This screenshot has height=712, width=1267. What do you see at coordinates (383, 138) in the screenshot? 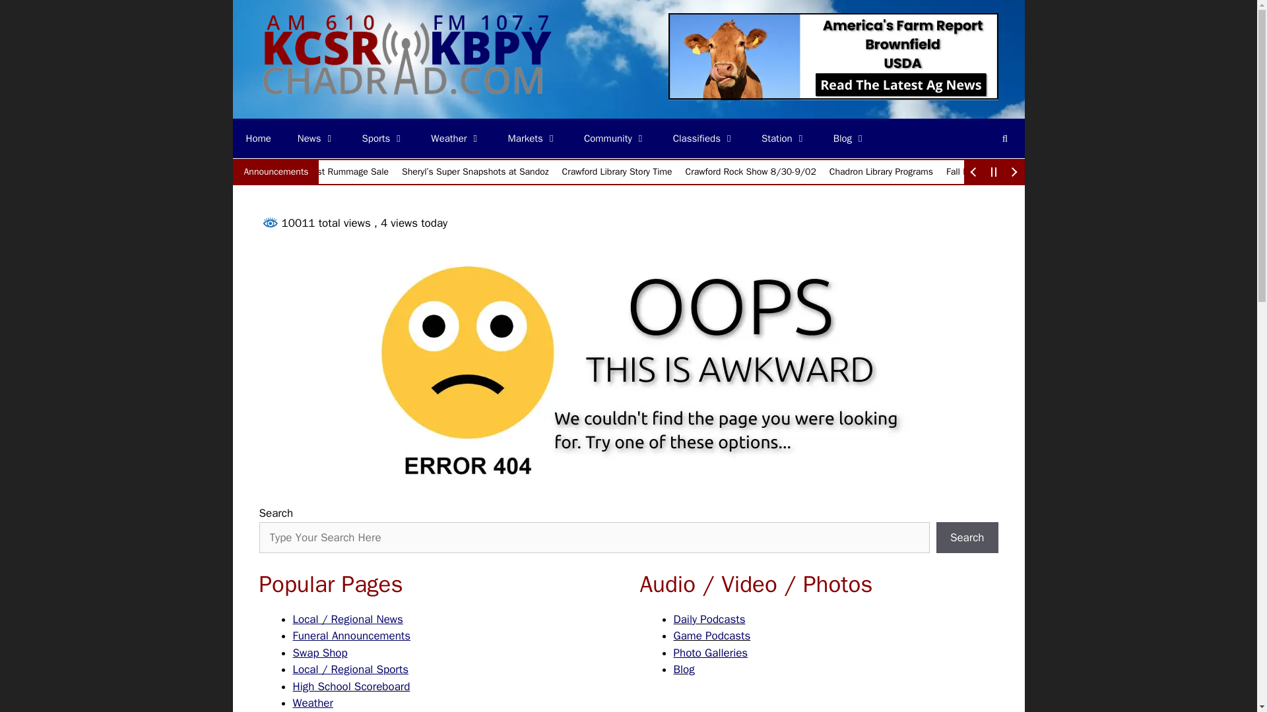
I see `Sports` at bounding box center [383, 138].